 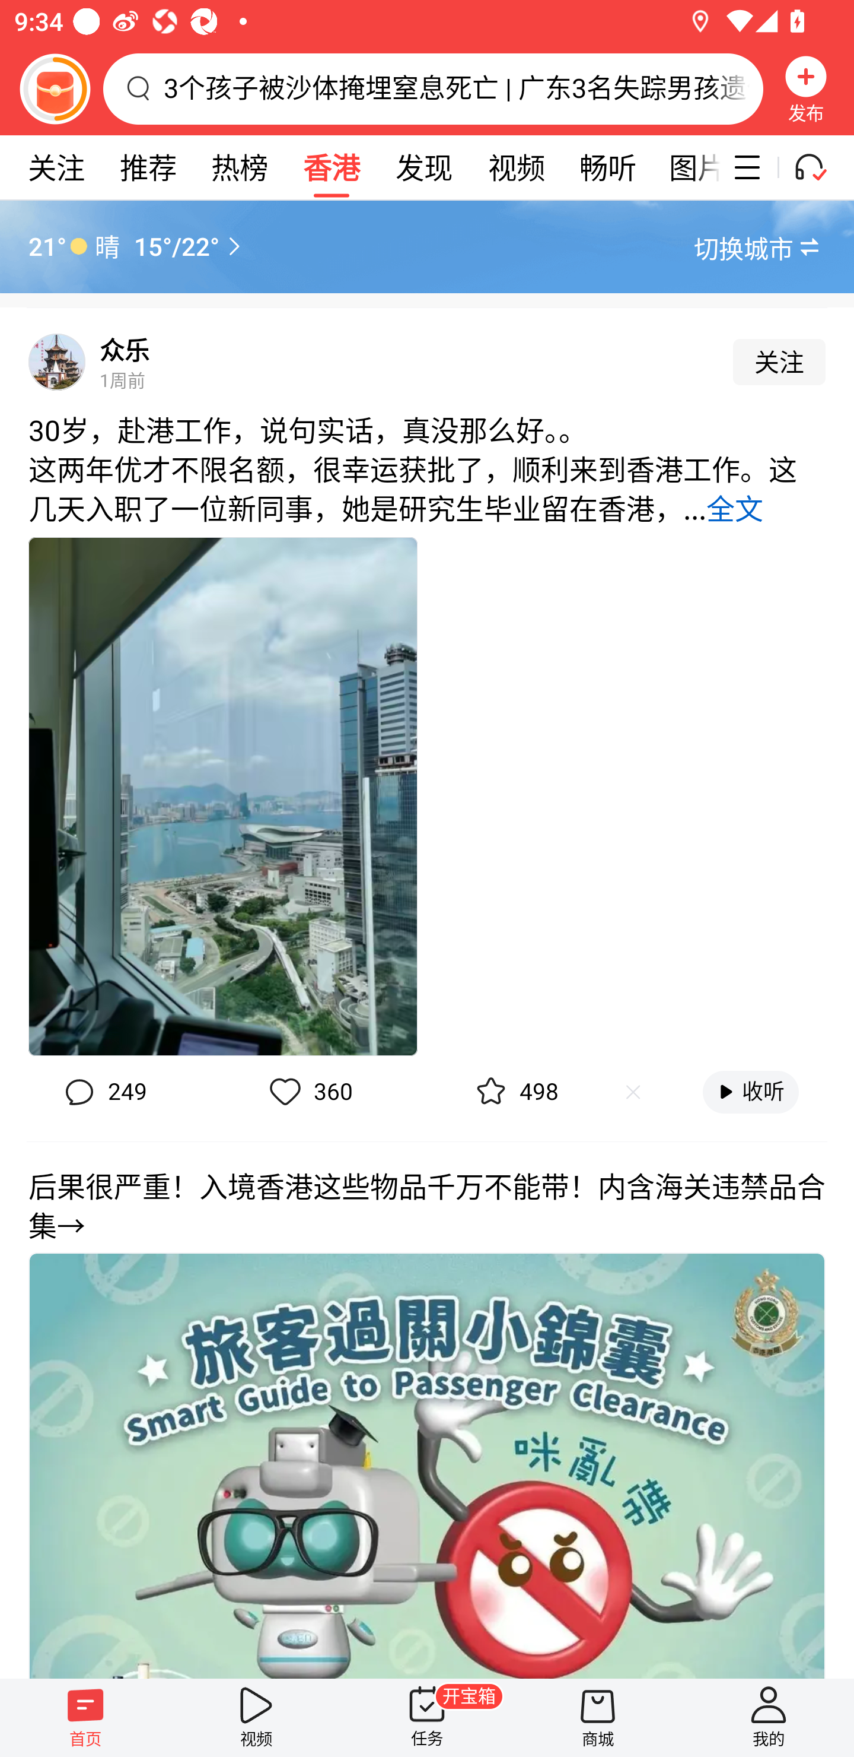 What do you see at coordinates (806, 88) in the screenshot?
I see `发布 发布，按钮` at bounding box center [806, 88].